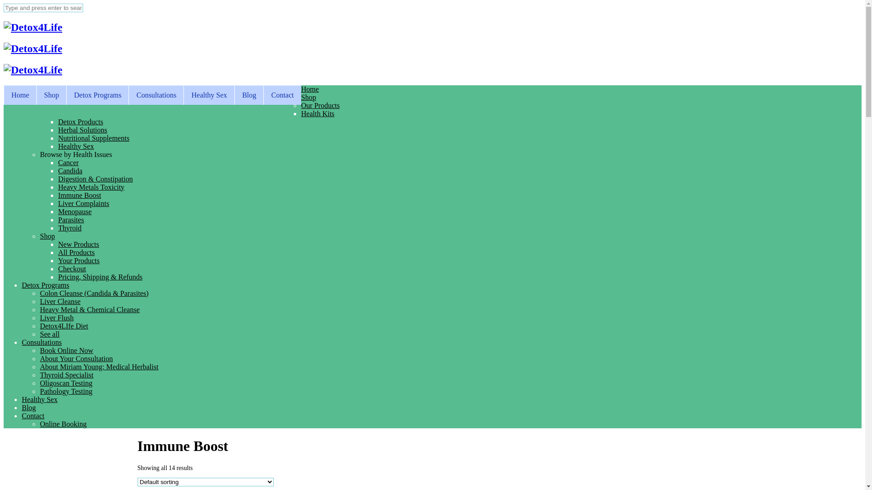  I want to click on Blog, so click(29, 407).